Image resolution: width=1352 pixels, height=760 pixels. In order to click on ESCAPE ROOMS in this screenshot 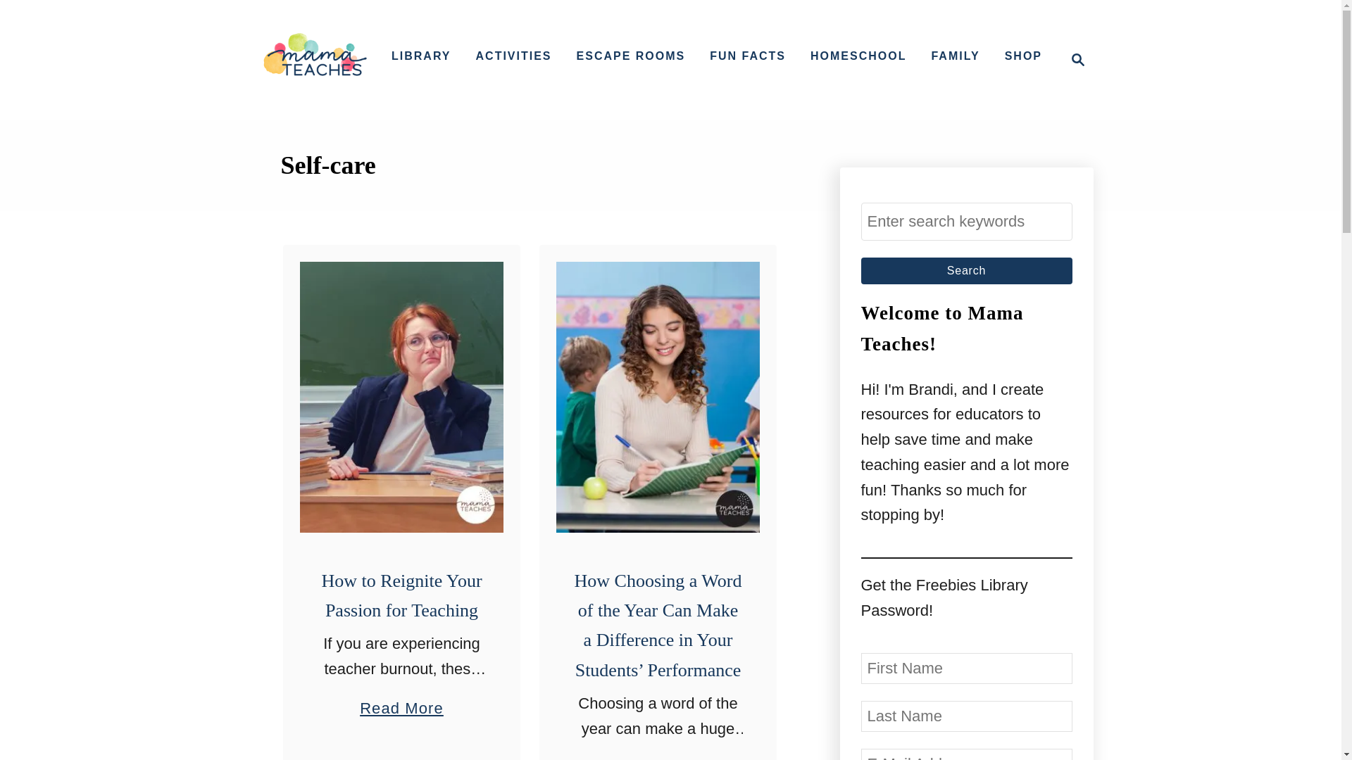, I will do `click(966, 270)`.